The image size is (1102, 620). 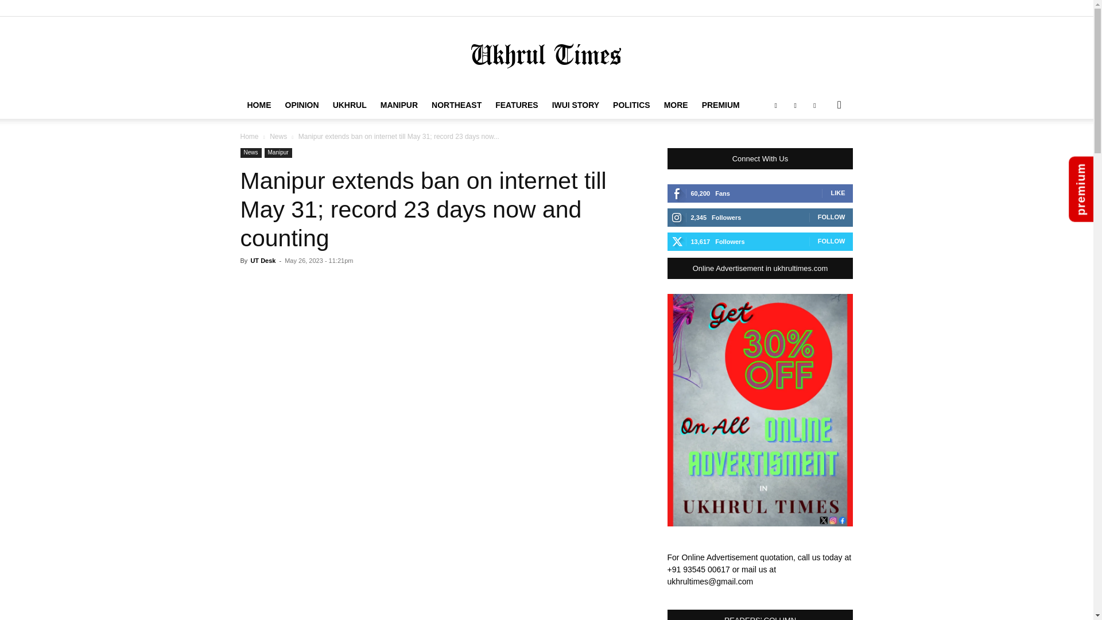 I want to click on POLITICS, so click(x=631, y=104).